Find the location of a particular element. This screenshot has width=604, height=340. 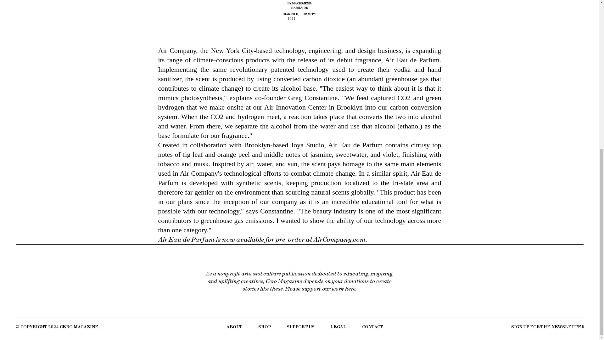

BEAUTY is located at coordinates (309, 16).